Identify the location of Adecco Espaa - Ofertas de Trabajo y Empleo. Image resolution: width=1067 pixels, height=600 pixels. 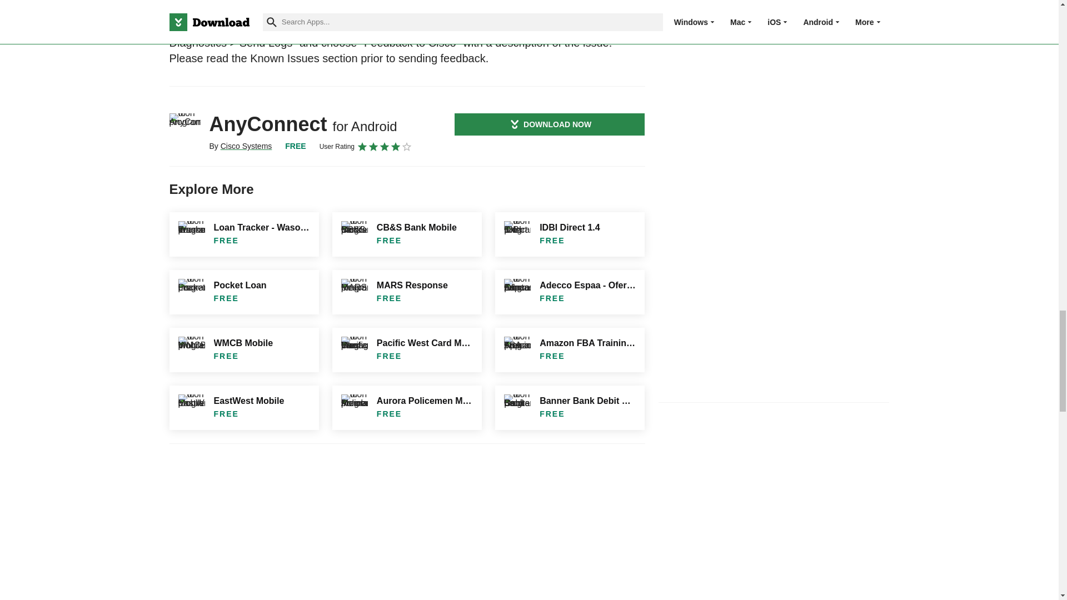
(569, 292).